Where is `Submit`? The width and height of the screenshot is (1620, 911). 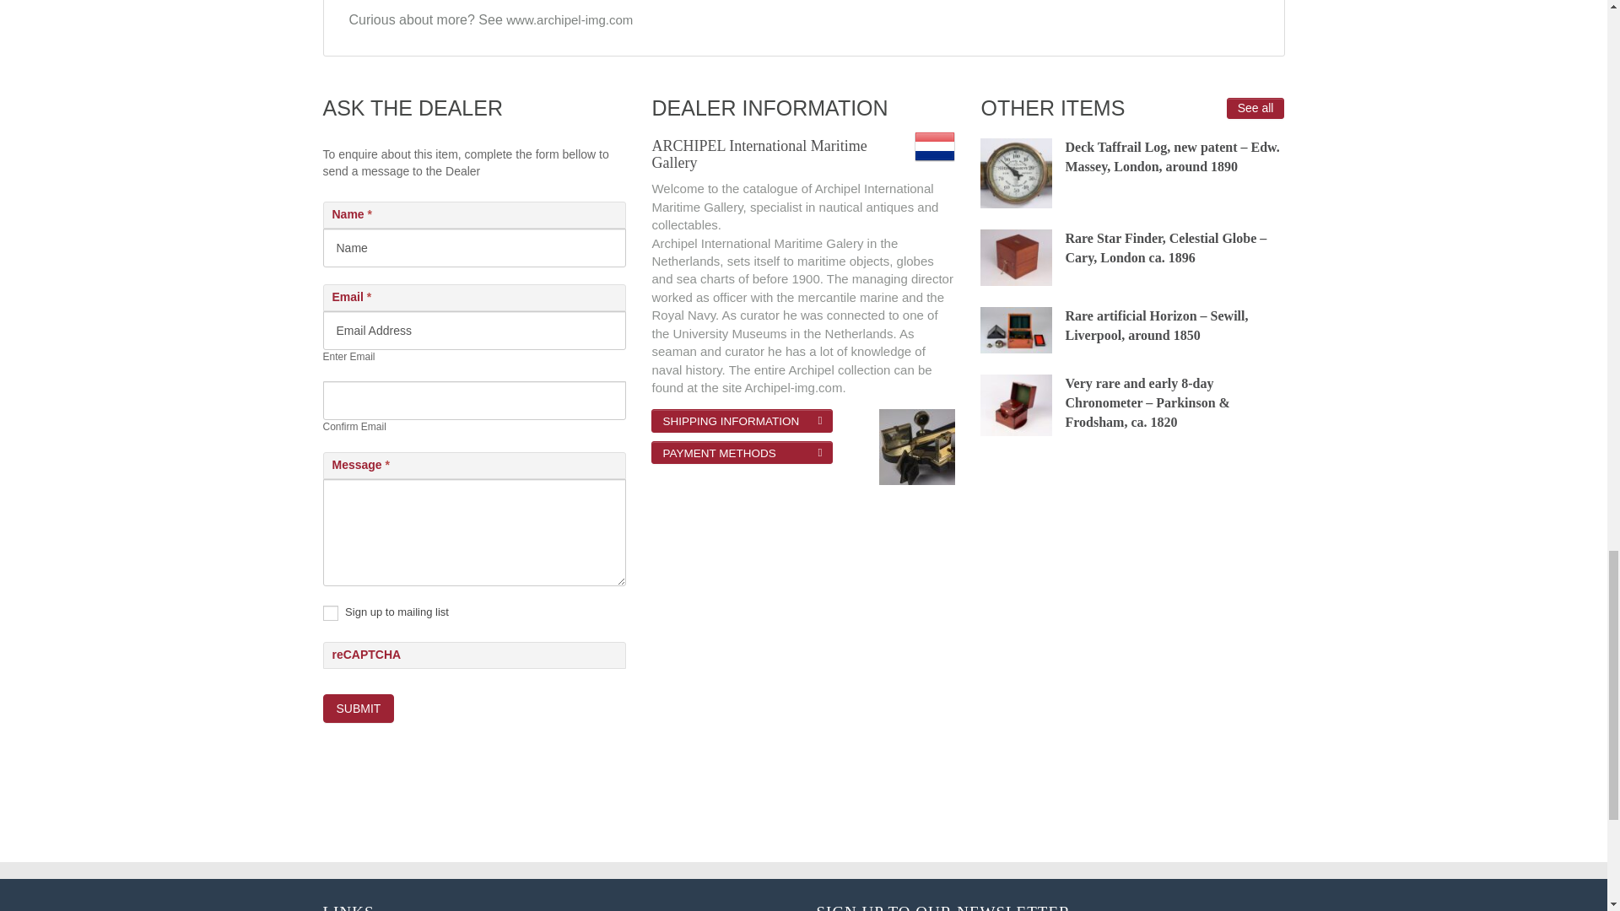
Submit is located at coordinates (358, 709).